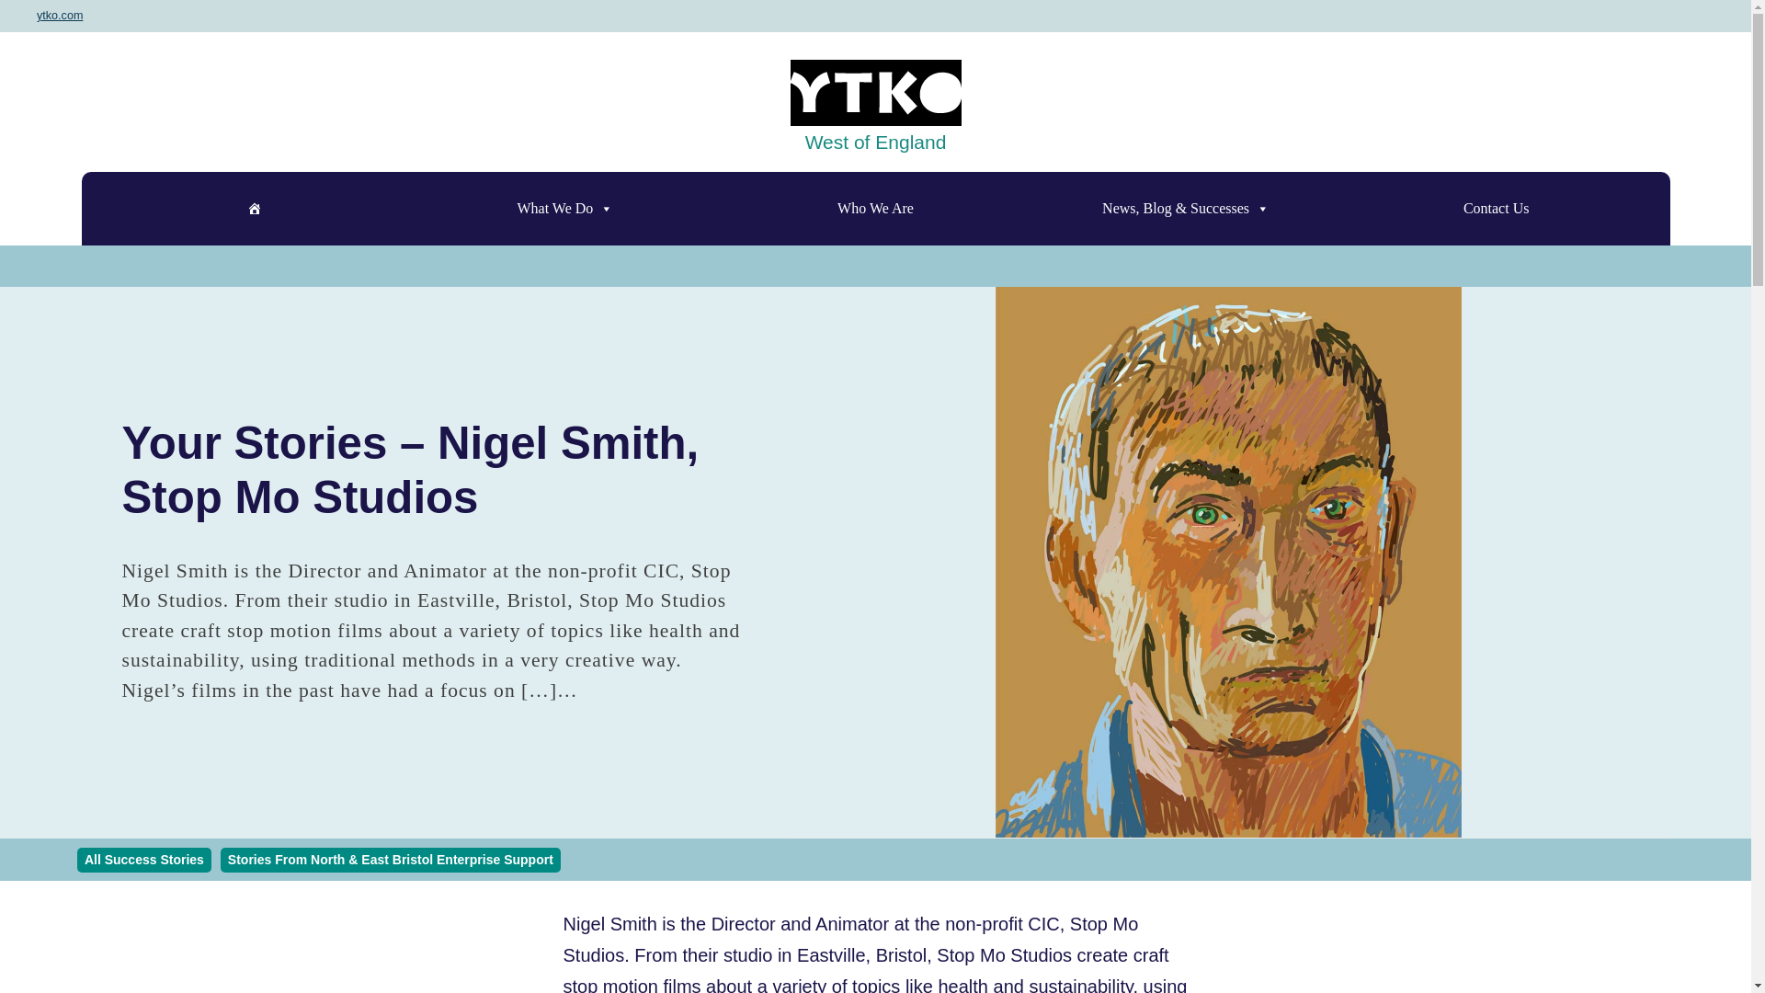 Image resolution: width=1765 pixels, height=993 pixels. Describe the element at coordinates (875, 209) in the screenshot. I see `Who We Are` at that location.